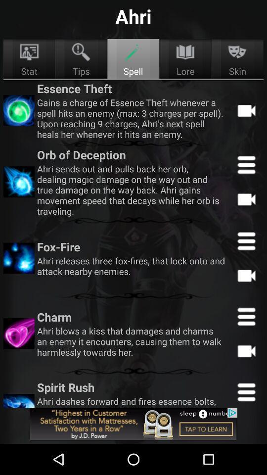 This screenshot has height=475, width=267. What do you see at coordinates (246, 164) in the screenshot?
I see `open the dropdown menu` at bounding box center [246, 164].